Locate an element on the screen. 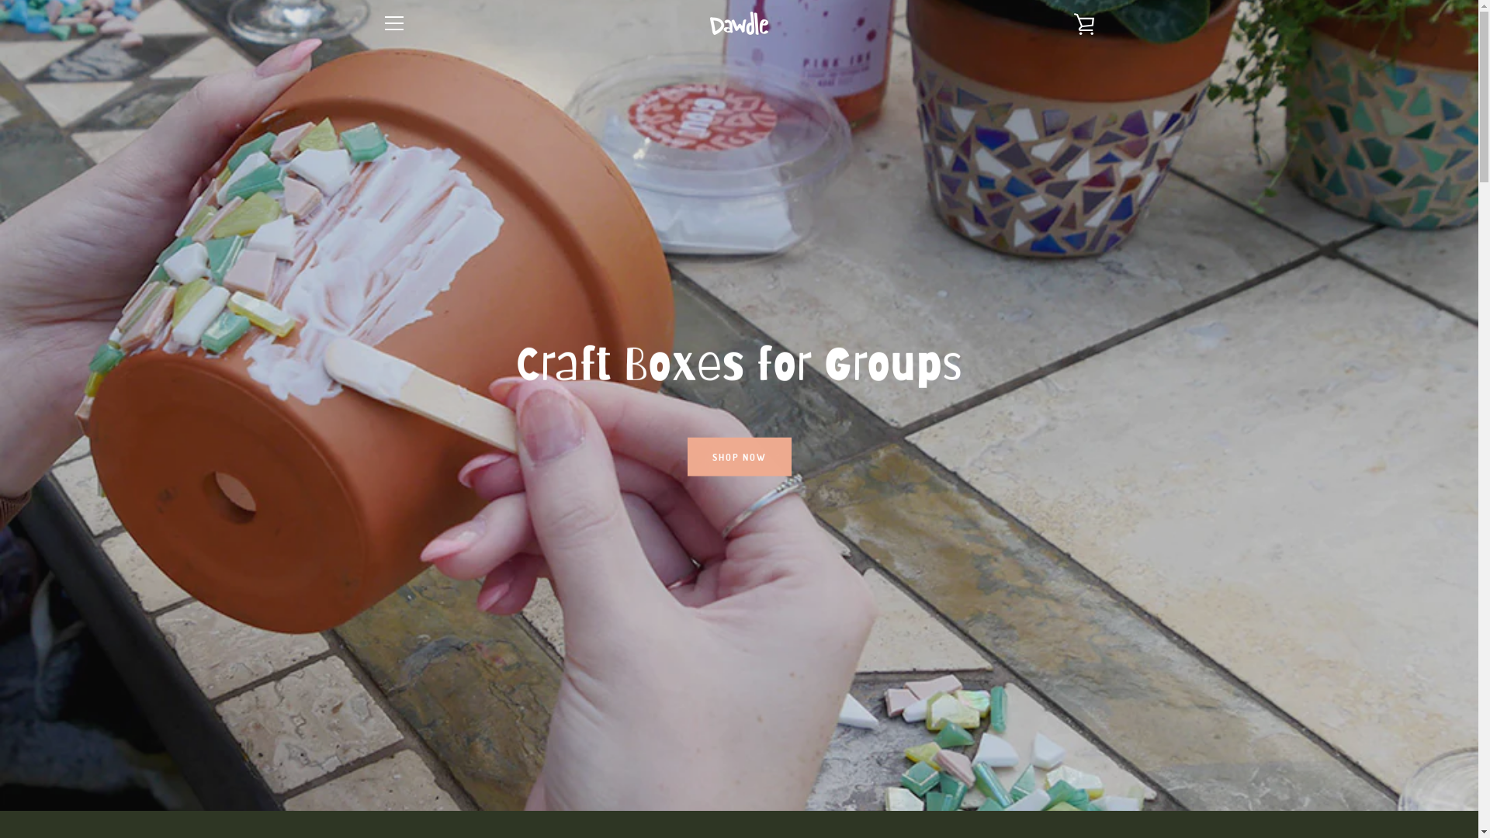 The image size is (1490, 838). SHOP NOW is located at coordinates (740, 456).